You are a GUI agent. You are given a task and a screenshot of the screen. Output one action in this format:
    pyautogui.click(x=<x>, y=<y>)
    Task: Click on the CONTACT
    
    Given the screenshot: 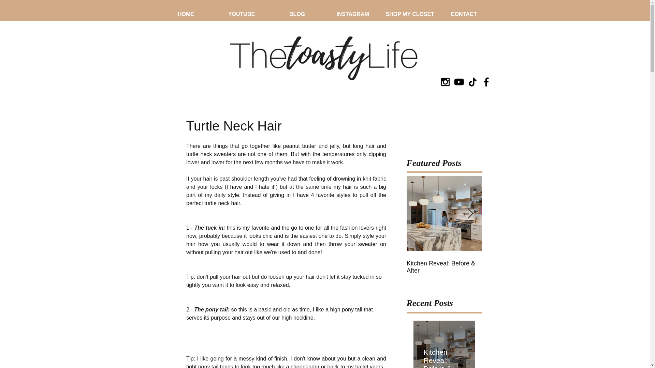 What is the action you would take?
    pyautogui.click(x=464, y=14)
    